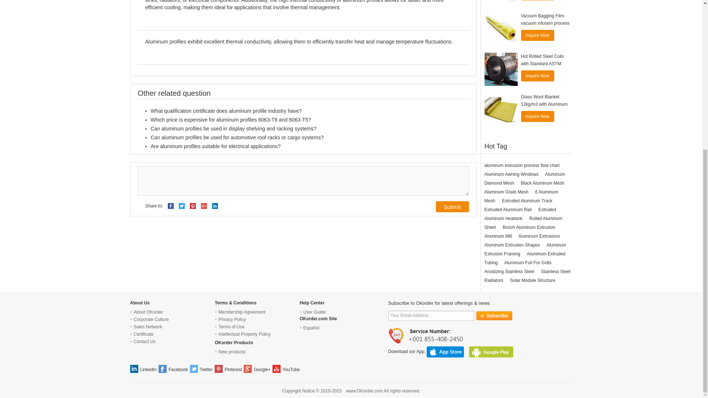 This screenshot has width=708, height=398. I want to click on Your Email Address, so click(431, 315).